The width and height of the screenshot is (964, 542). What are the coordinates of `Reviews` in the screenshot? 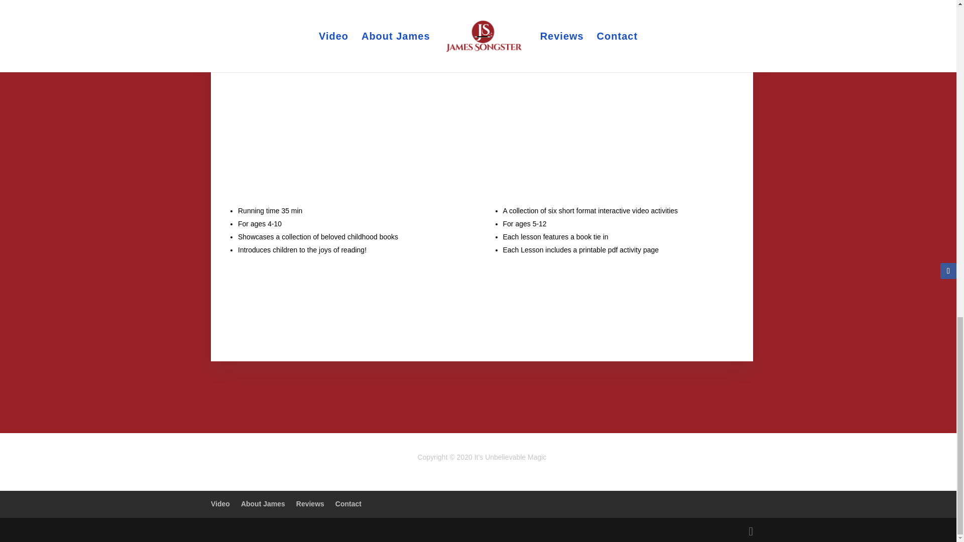 It's located at (310, 503).